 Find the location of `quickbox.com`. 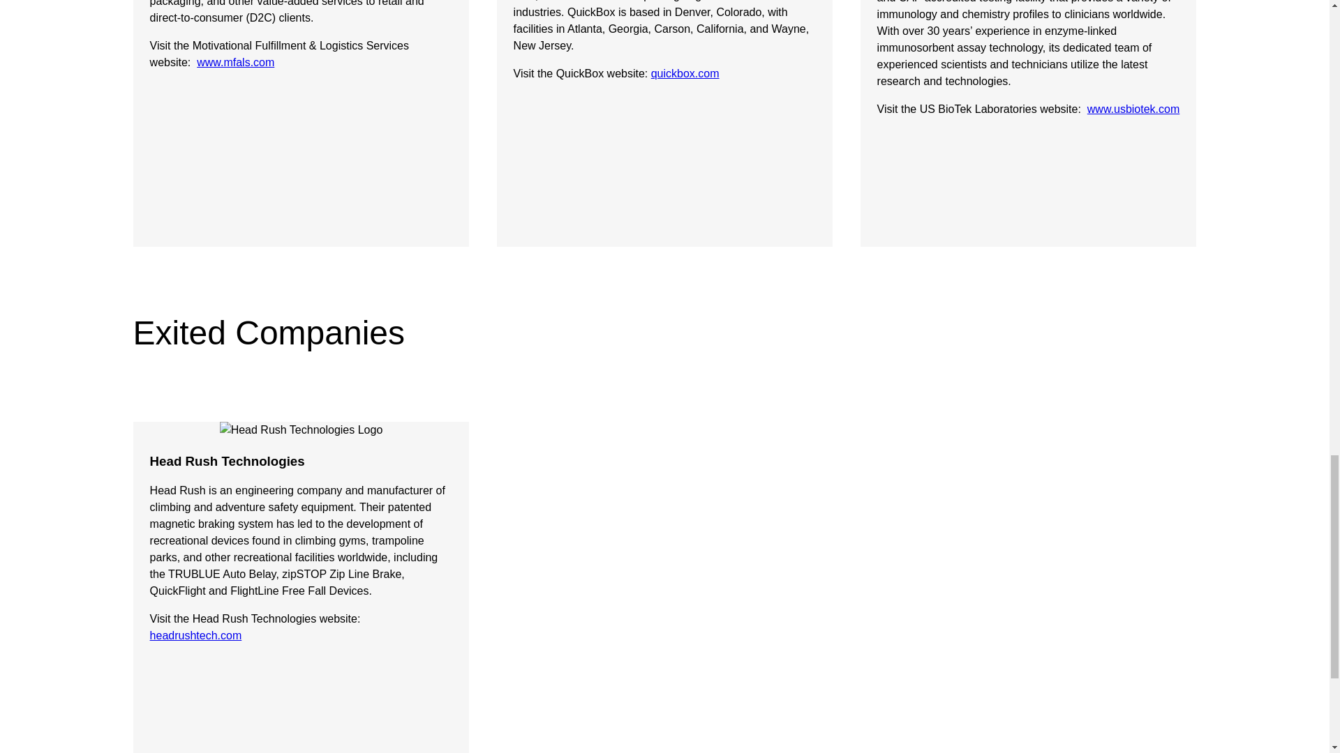

quickbox.com is located at coordinates (685, 74).